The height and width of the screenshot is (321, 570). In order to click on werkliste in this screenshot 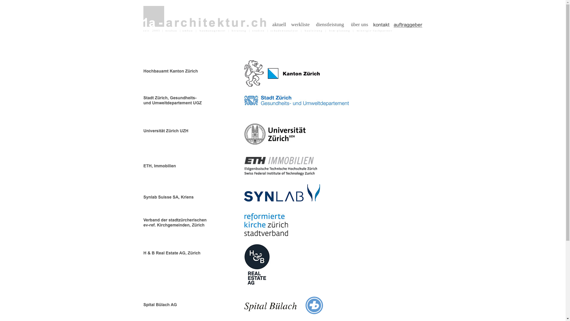, I will do `click(301, 25)`.